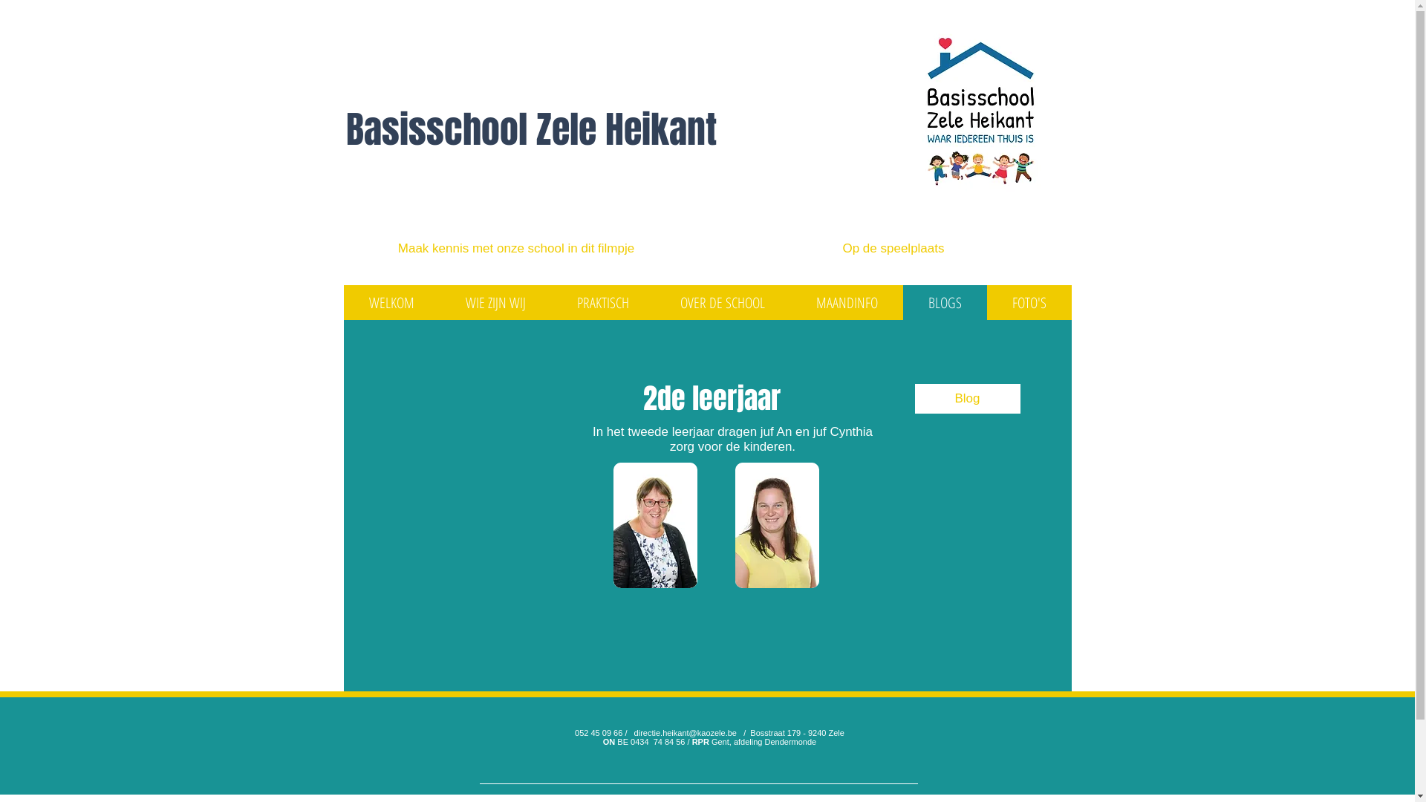  What do you see at coordinates (894, 248) in the screenshot?
I see `Op de speelplaats` at bounding box center [894, 248].